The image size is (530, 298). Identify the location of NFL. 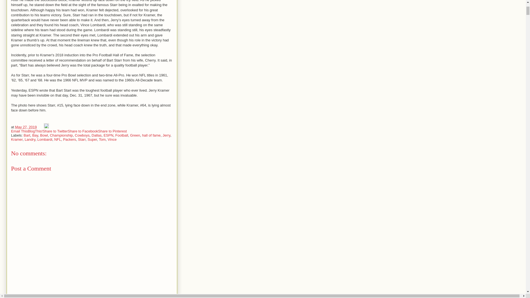
(58, 139).